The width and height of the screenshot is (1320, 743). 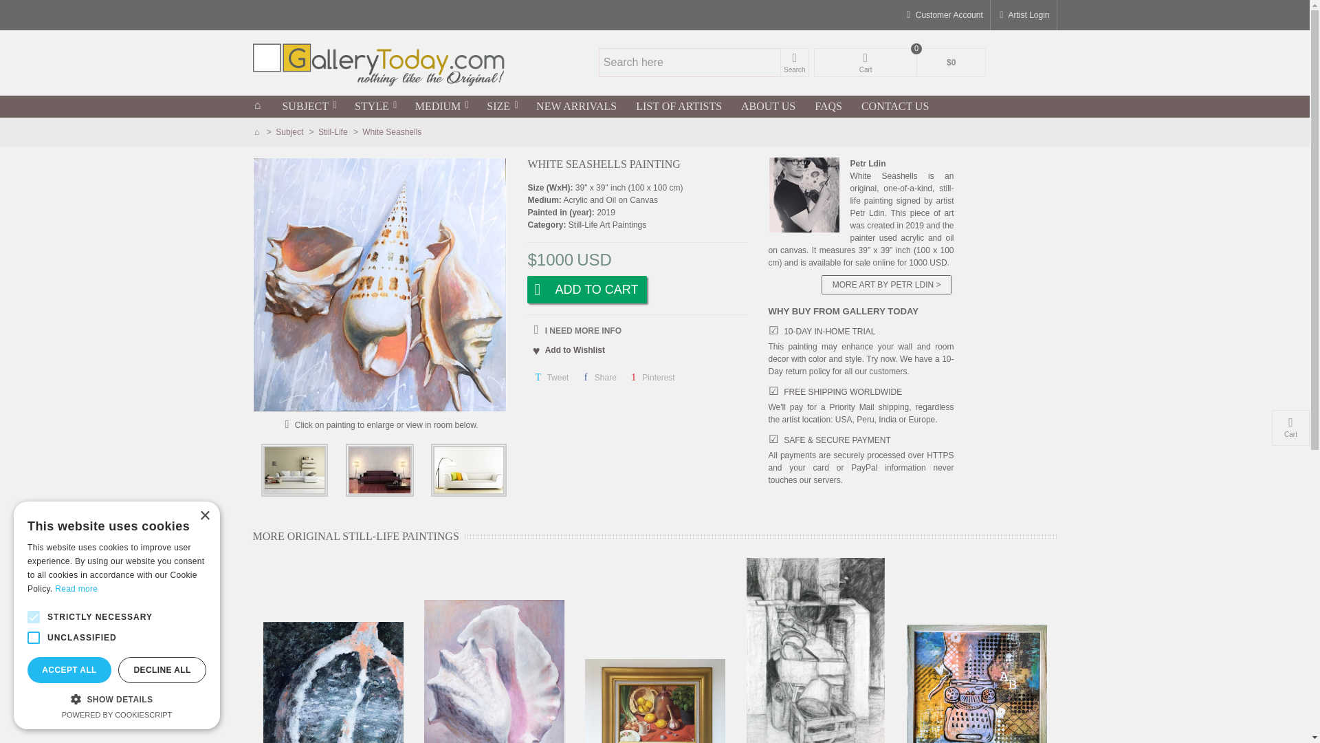 I want to click on SIZE, so click(x=502, y=106).